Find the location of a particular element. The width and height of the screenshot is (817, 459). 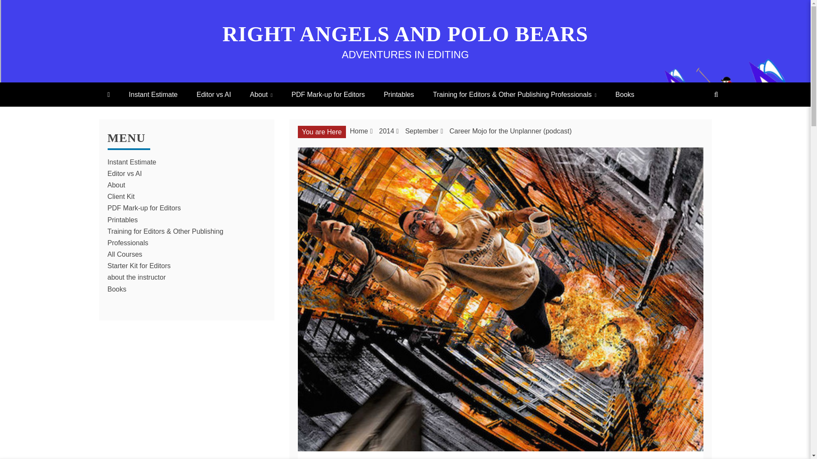

About is located at coordinates (261, 94).